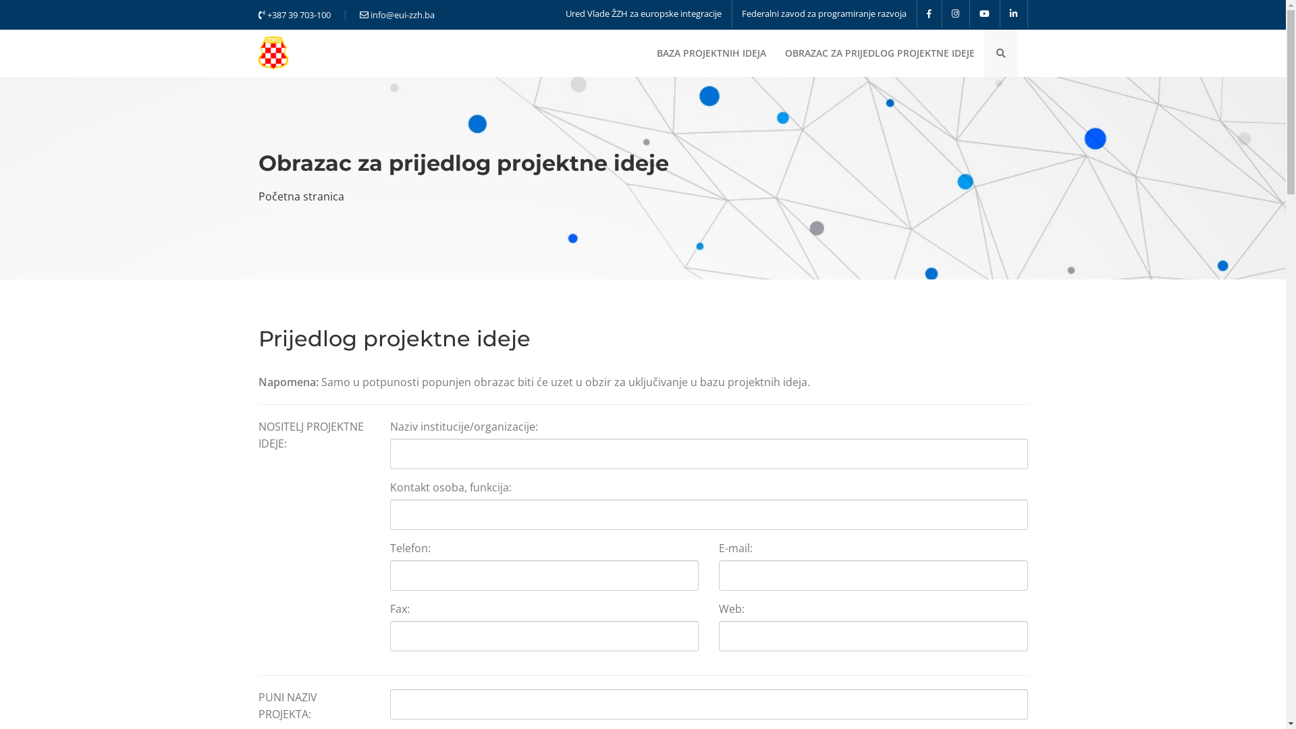 Image resolution: width=1296 pixels, height=729 pixels. I want to click on info@eui-zzh.ba, so click(397, 15).